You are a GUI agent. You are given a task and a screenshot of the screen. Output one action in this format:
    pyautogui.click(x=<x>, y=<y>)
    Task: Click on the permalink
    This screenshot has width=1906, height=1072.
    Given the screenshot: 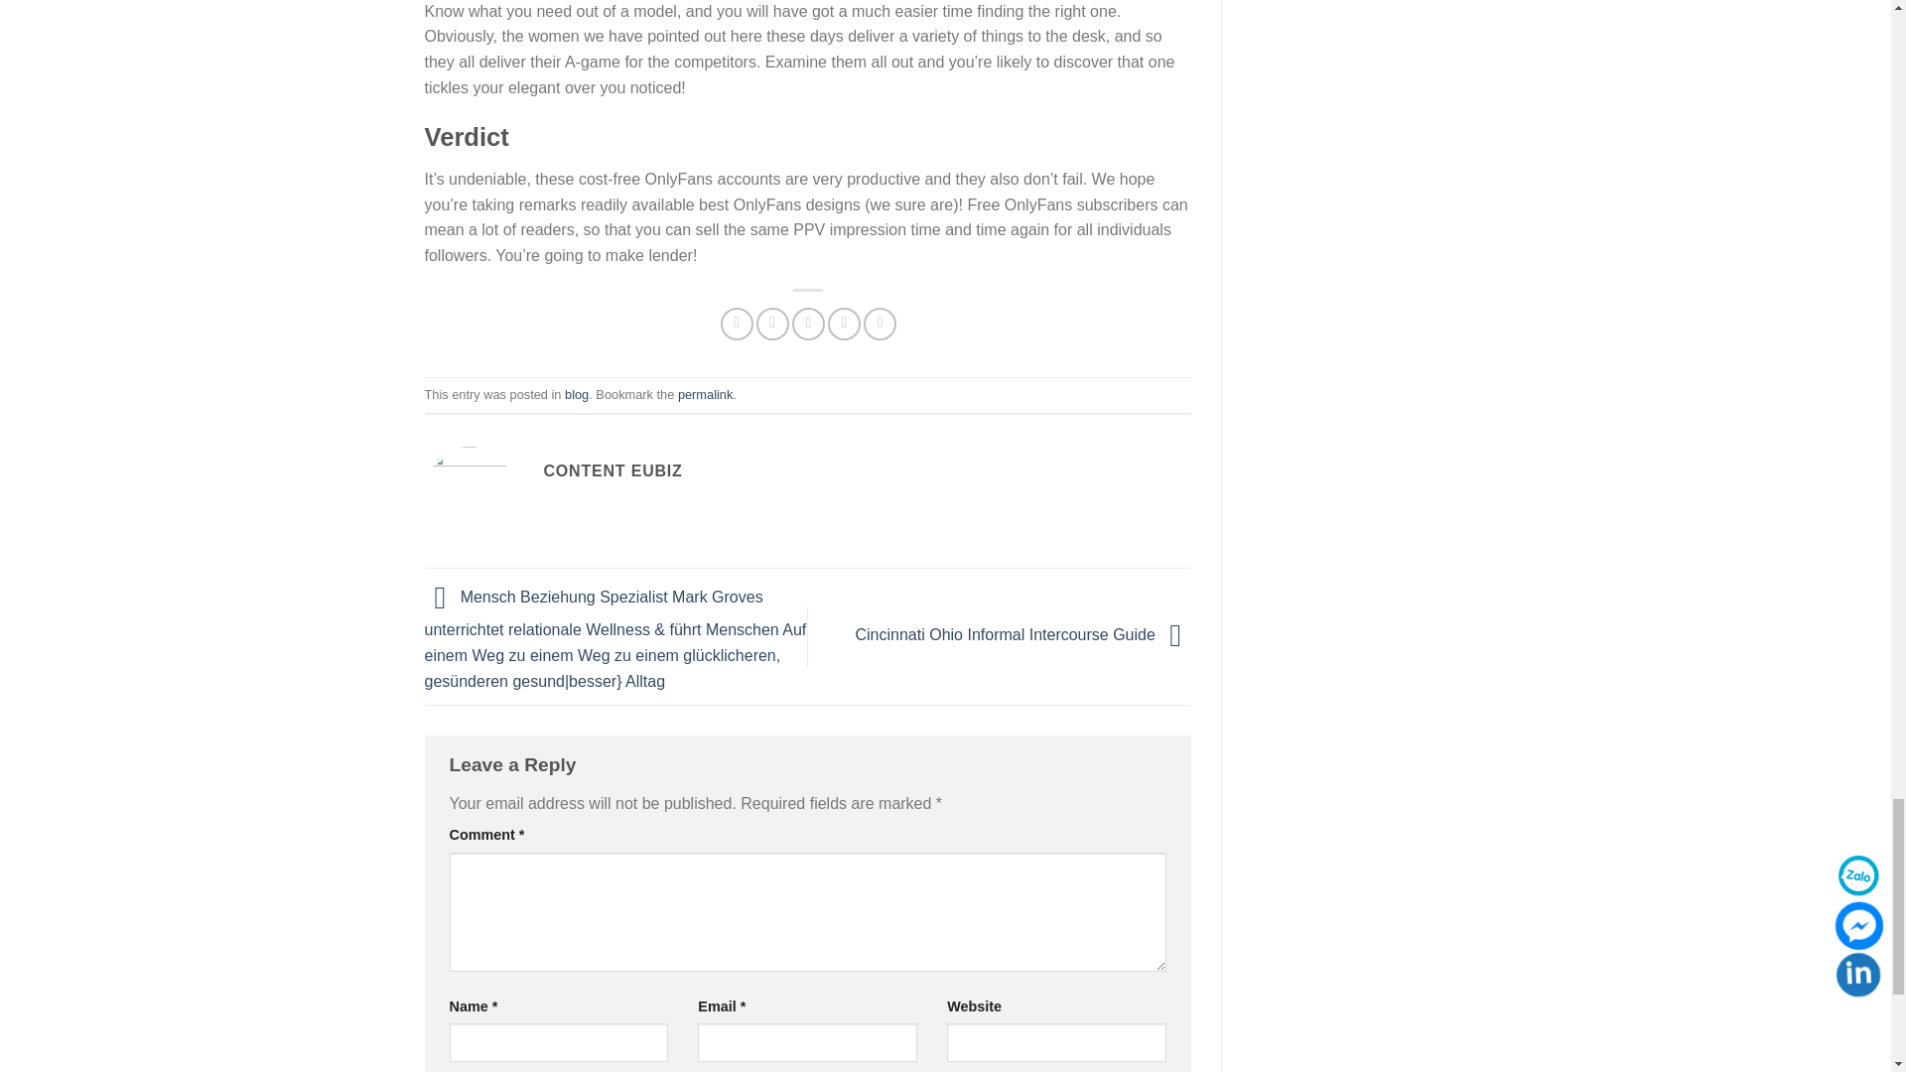 What is the action you would take?
    pyautogui.click(x=705, y=394)
    